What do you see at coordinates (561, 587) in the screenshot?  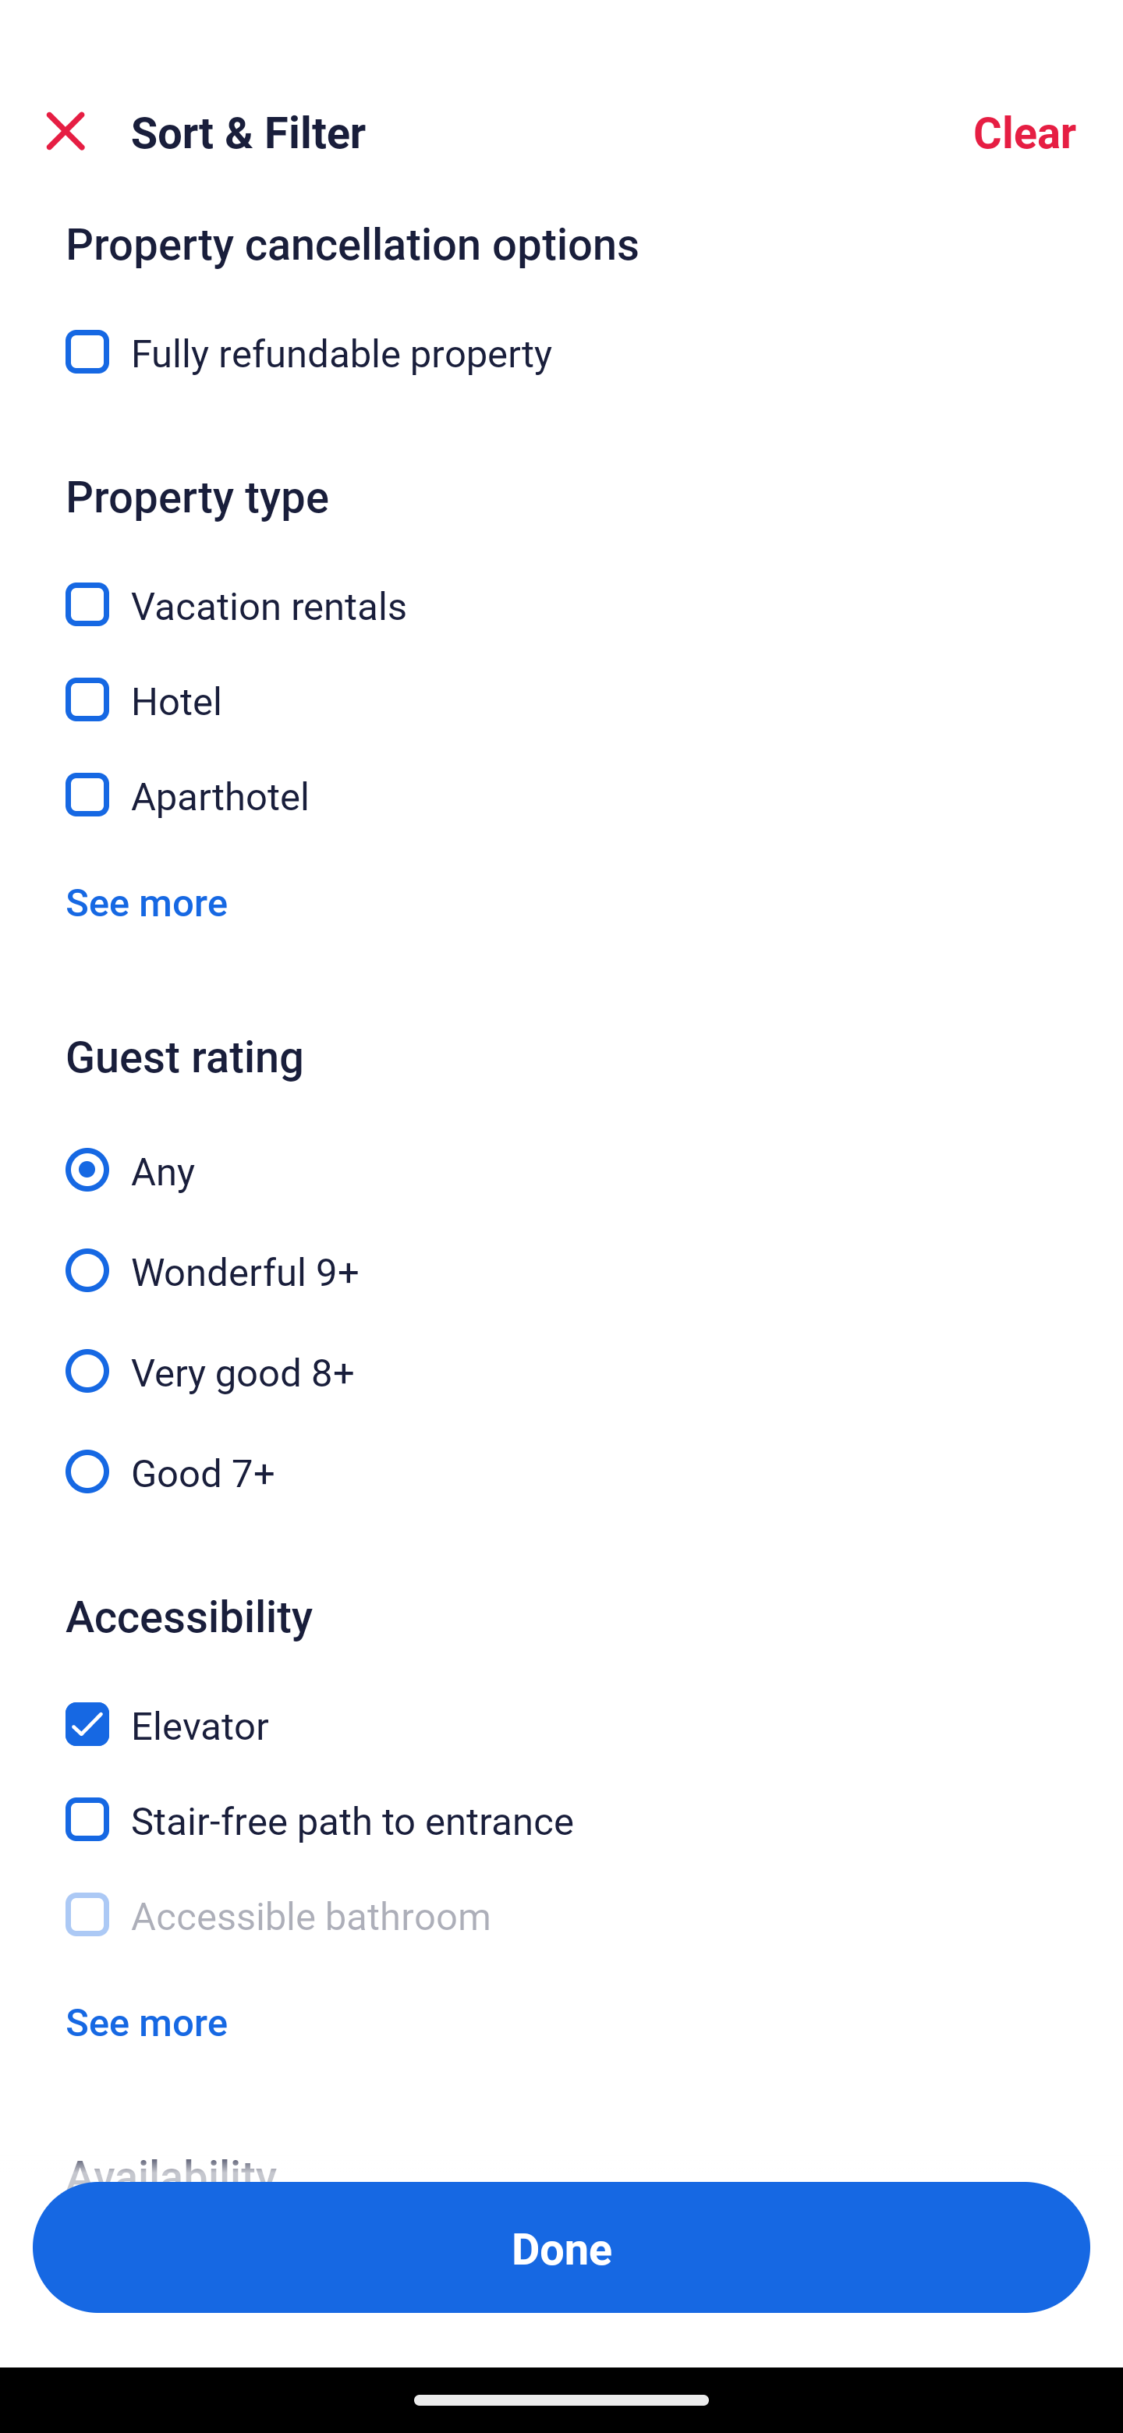 I see `Vacation rentals, Vacation rentals` at bounding box center [561, 587].